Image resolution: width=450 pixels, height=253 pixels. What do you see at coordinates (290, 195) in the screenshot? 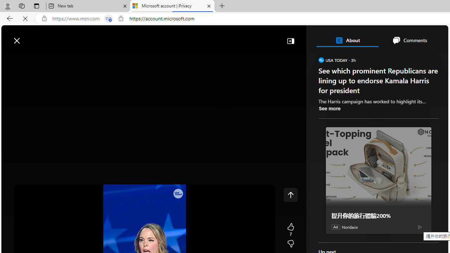
I see `Class: control icon-only` at bounding box center [290, 195].